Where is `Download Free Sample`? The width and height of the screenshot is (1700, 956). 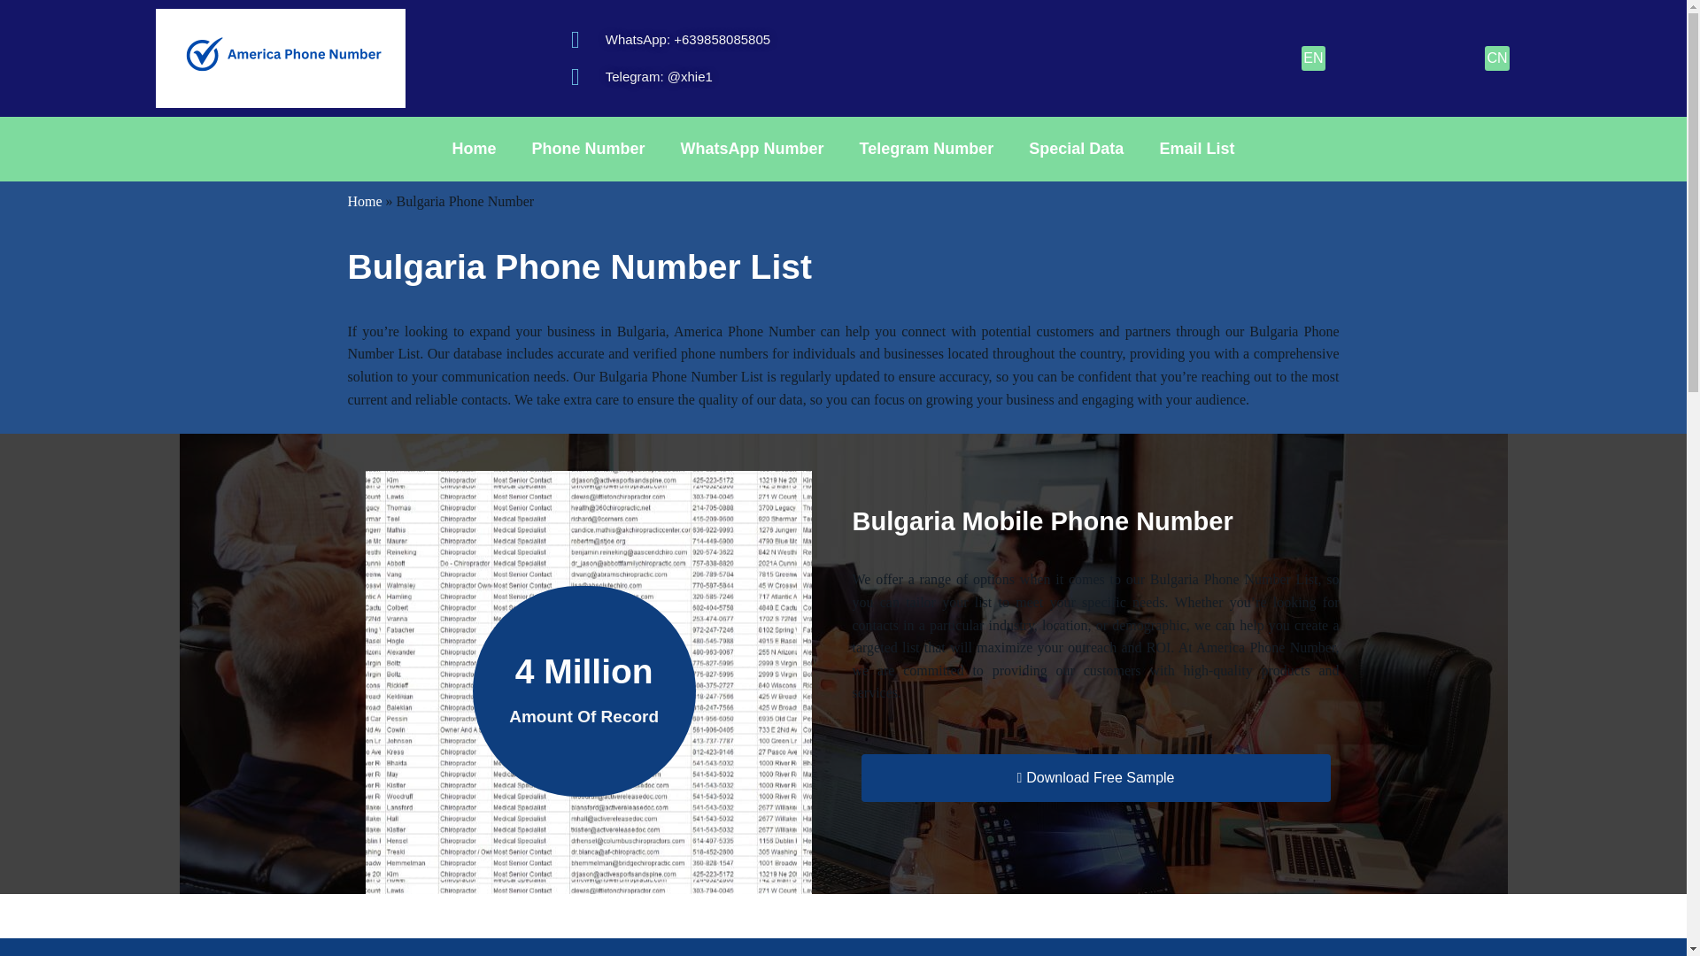 Download Free Sample is located at coordinates (1094, 778).